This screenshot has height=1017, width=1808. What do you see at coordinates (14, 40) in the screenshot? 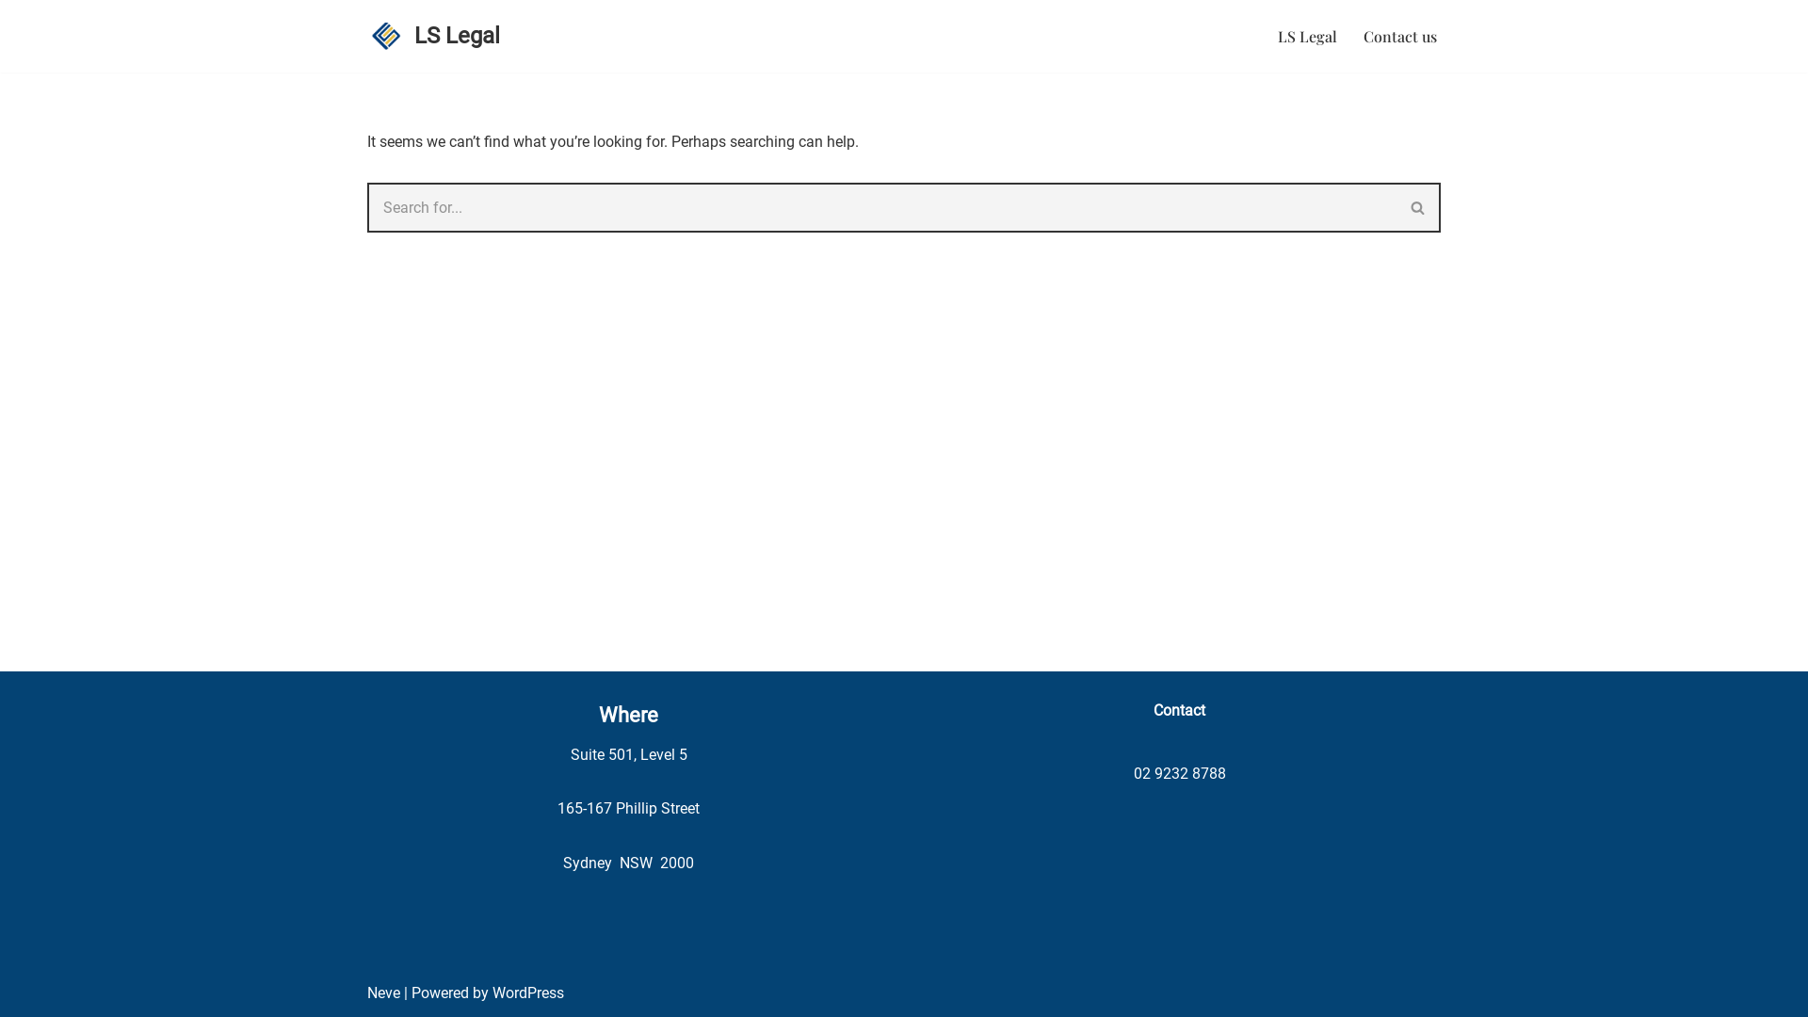
I see `Skip to content` at bounding box center [14, 40].